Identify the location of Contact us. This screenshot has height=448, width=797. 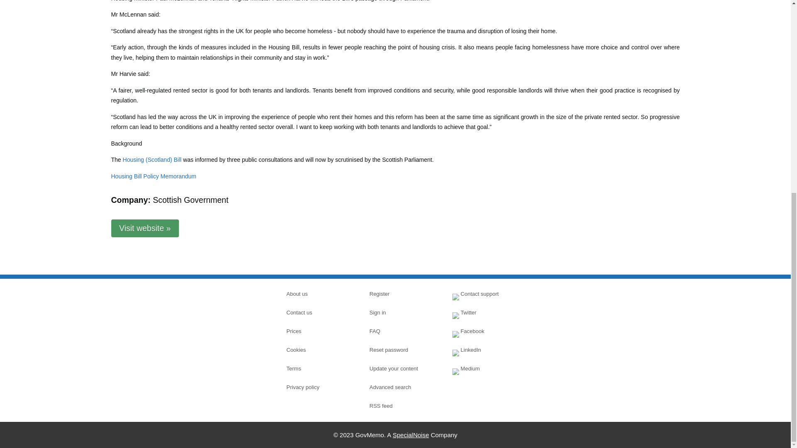
(315, 312).